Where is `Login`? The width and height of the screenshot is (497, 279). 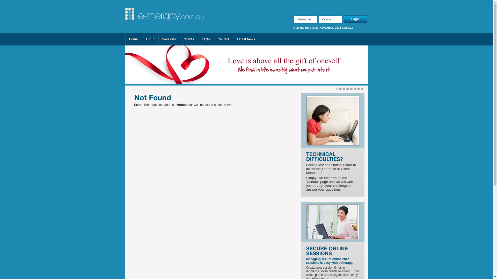
Login is located at coordinates (356, 19).